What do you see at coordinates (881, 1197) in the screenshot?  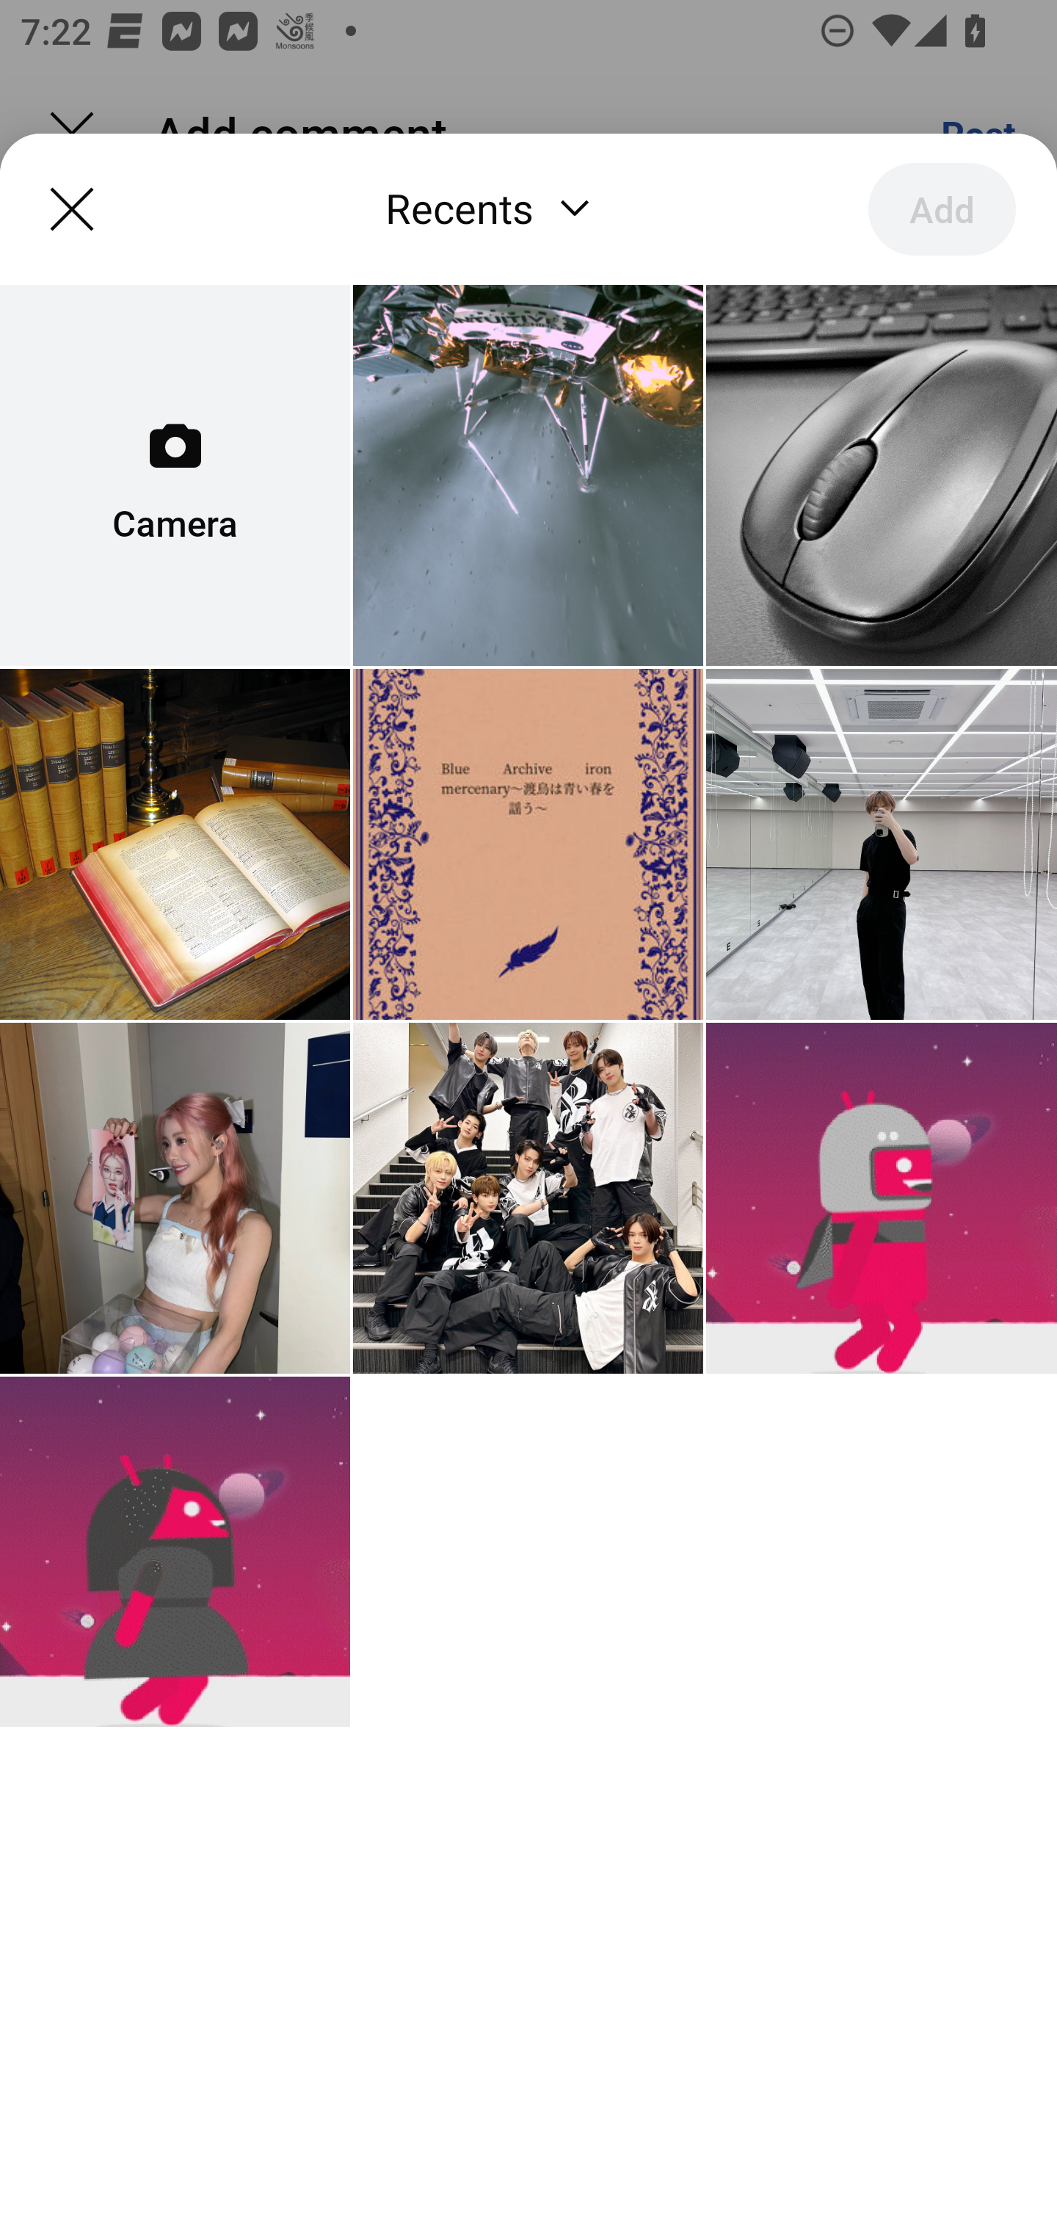 I see `Photo, Date: Feb 5, 2024` at bounding box center [881, 1197].